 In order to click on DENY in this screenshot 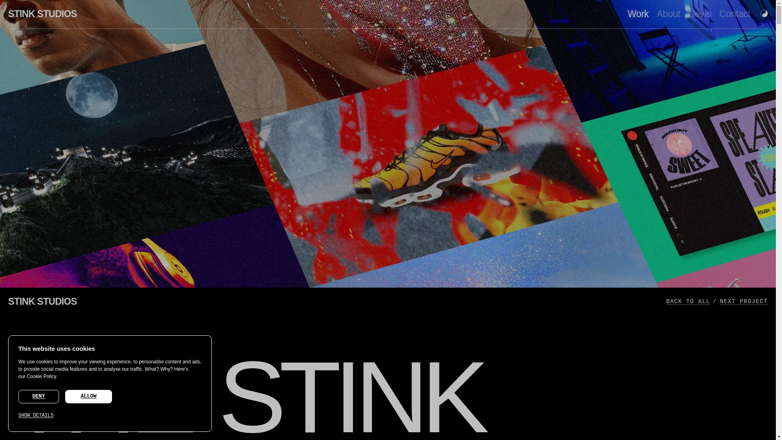, I will do `click(38, 397)`.